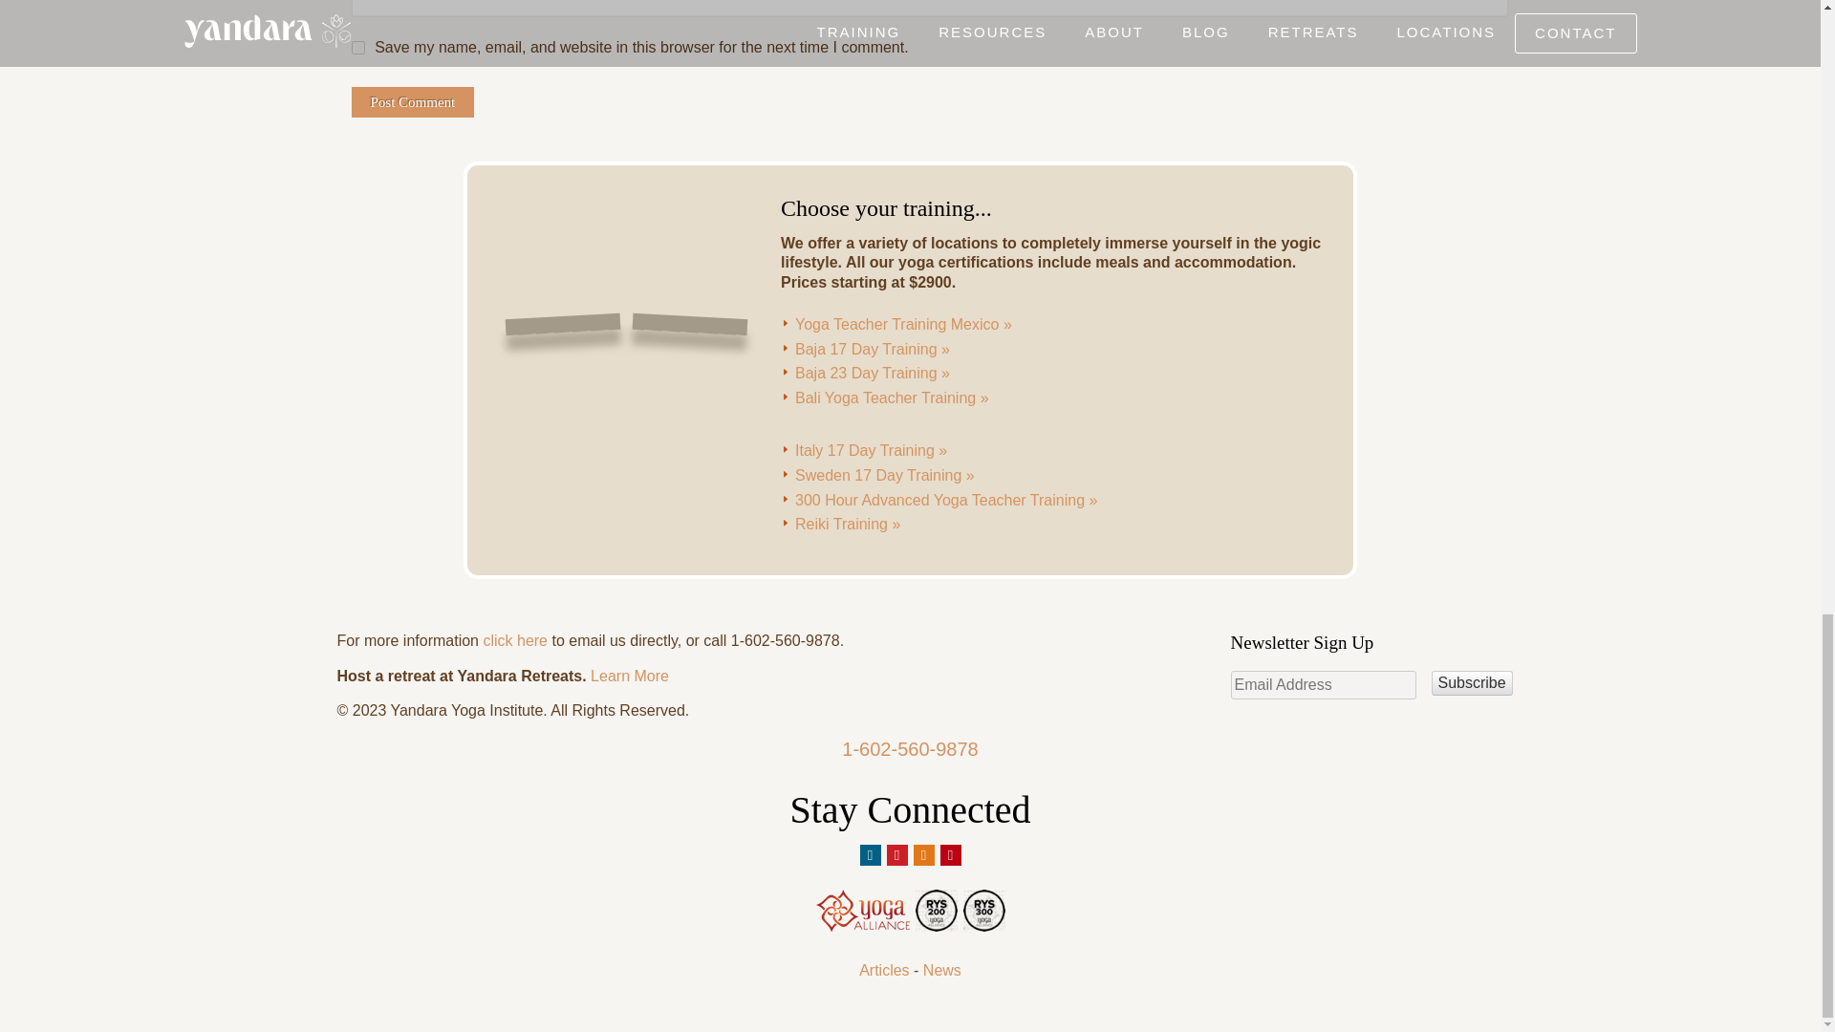  Describe the element at coordinates (950, 855) in the screenshot. I see `Youtube` at that location.